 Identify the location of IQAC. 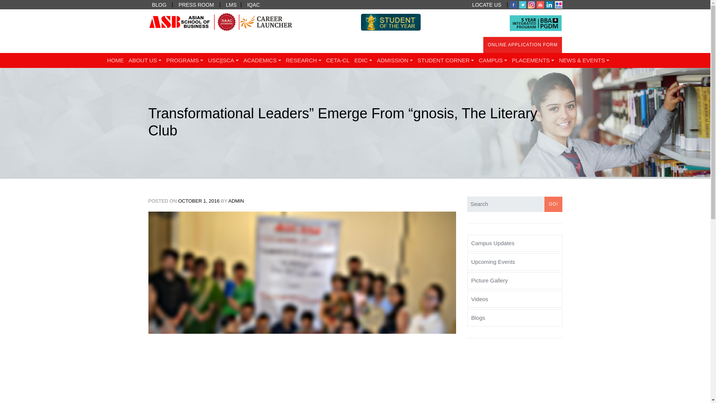
(253, 4).